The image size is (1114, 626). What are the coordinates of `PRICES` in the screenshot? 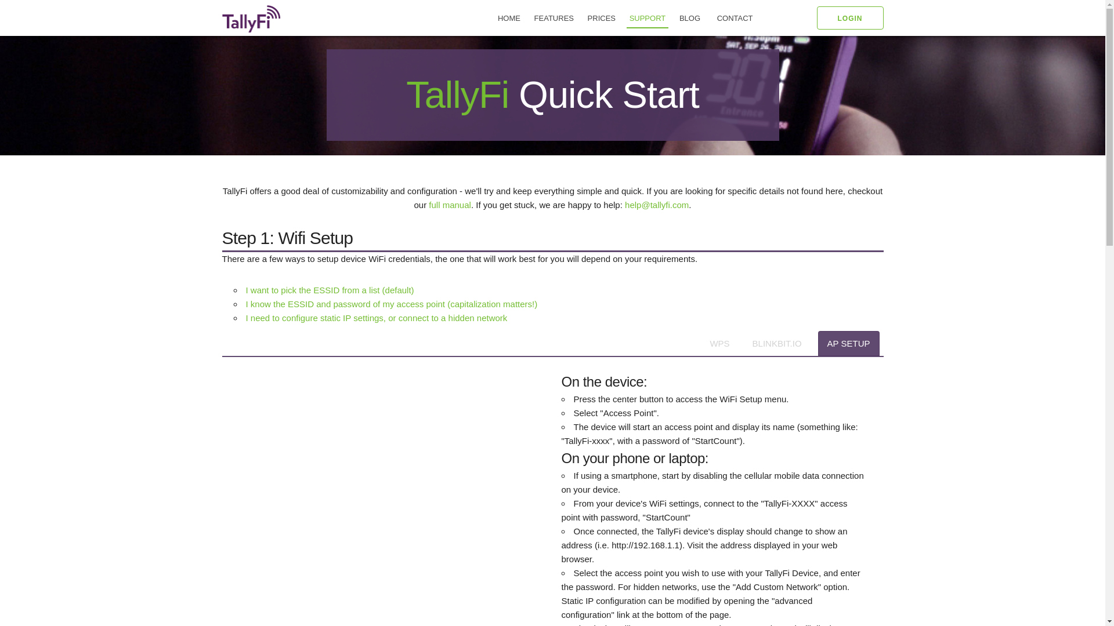 It's located at (601, 19).